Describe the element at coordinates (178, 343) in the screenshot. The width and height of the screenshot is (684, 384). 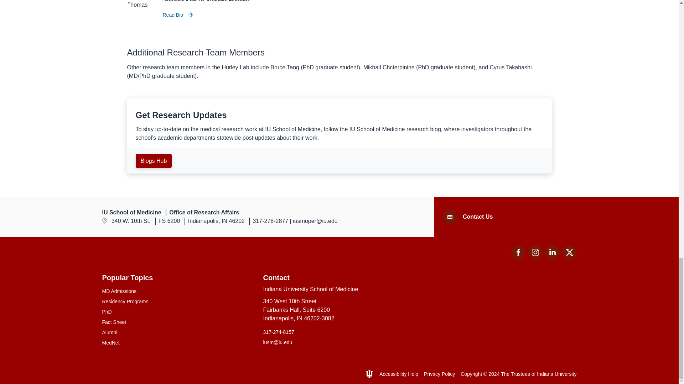
I see `Fact Sheet` at that location.